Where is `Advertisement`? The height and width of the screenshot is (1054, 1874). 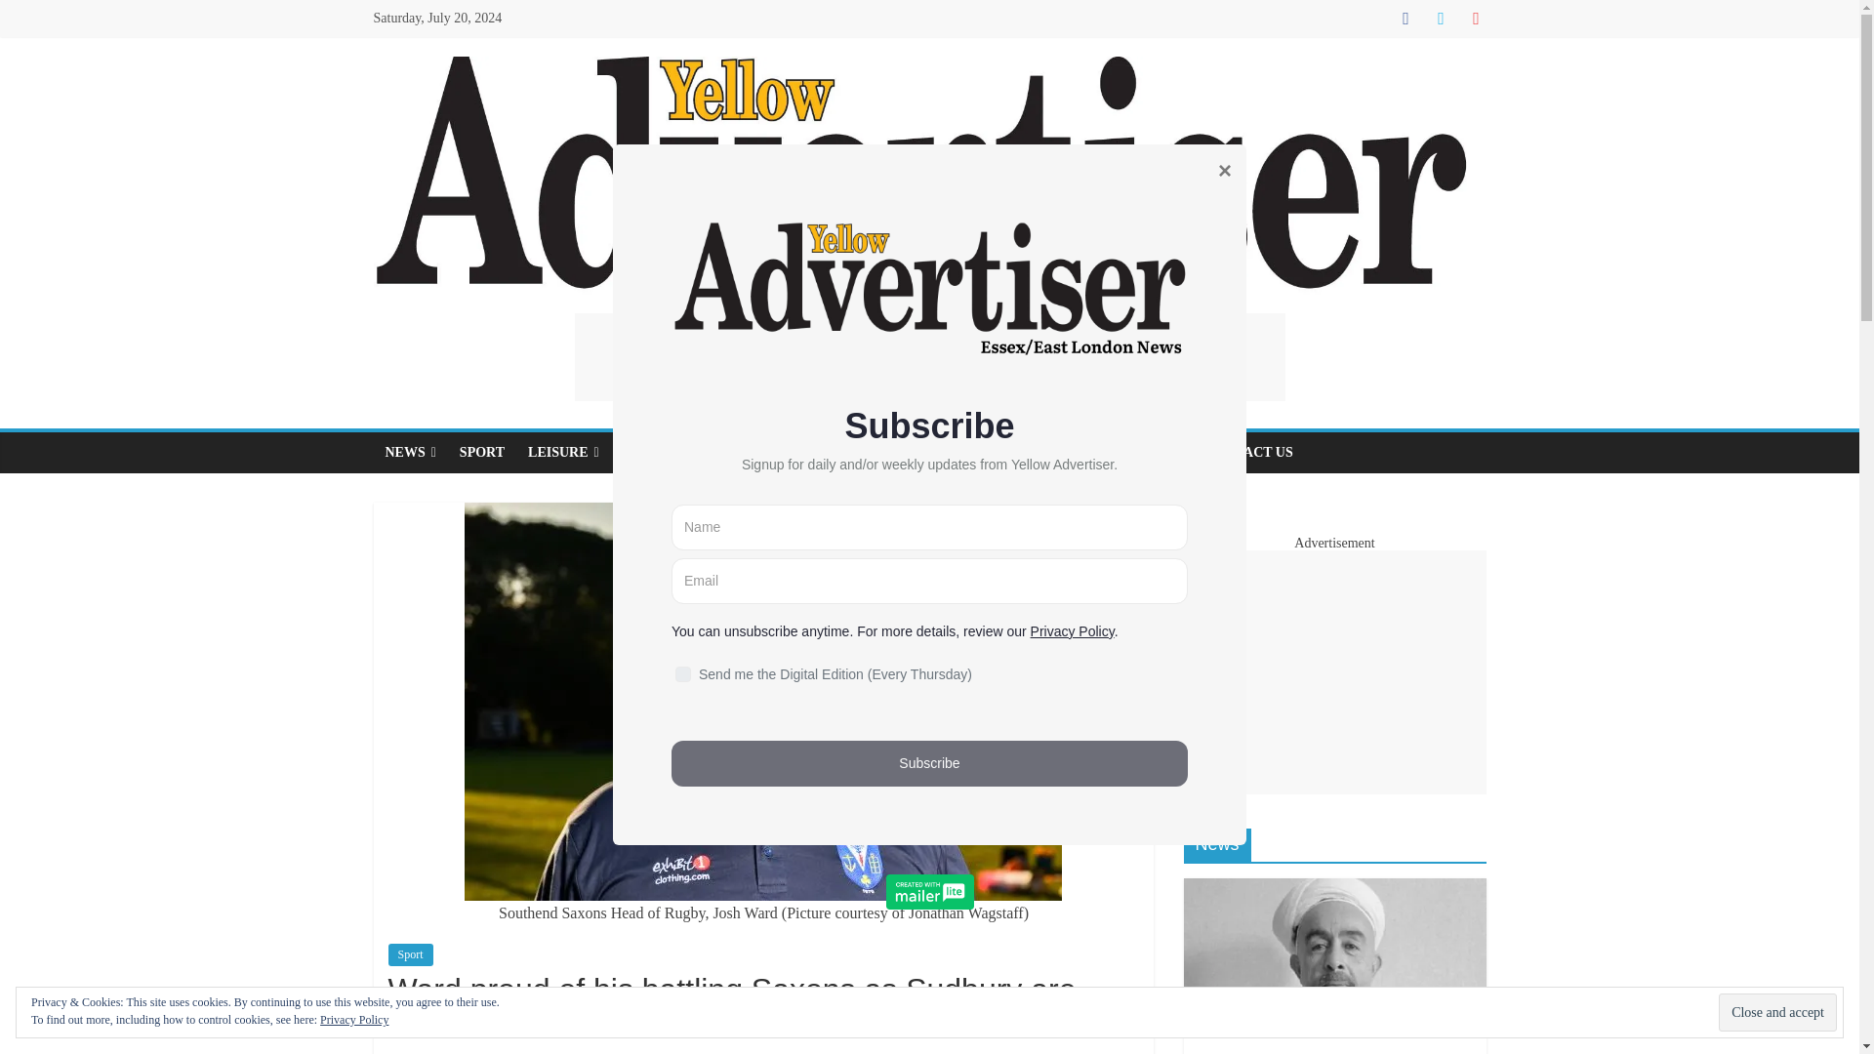
Advertisement is located at coordinates (928, 357).